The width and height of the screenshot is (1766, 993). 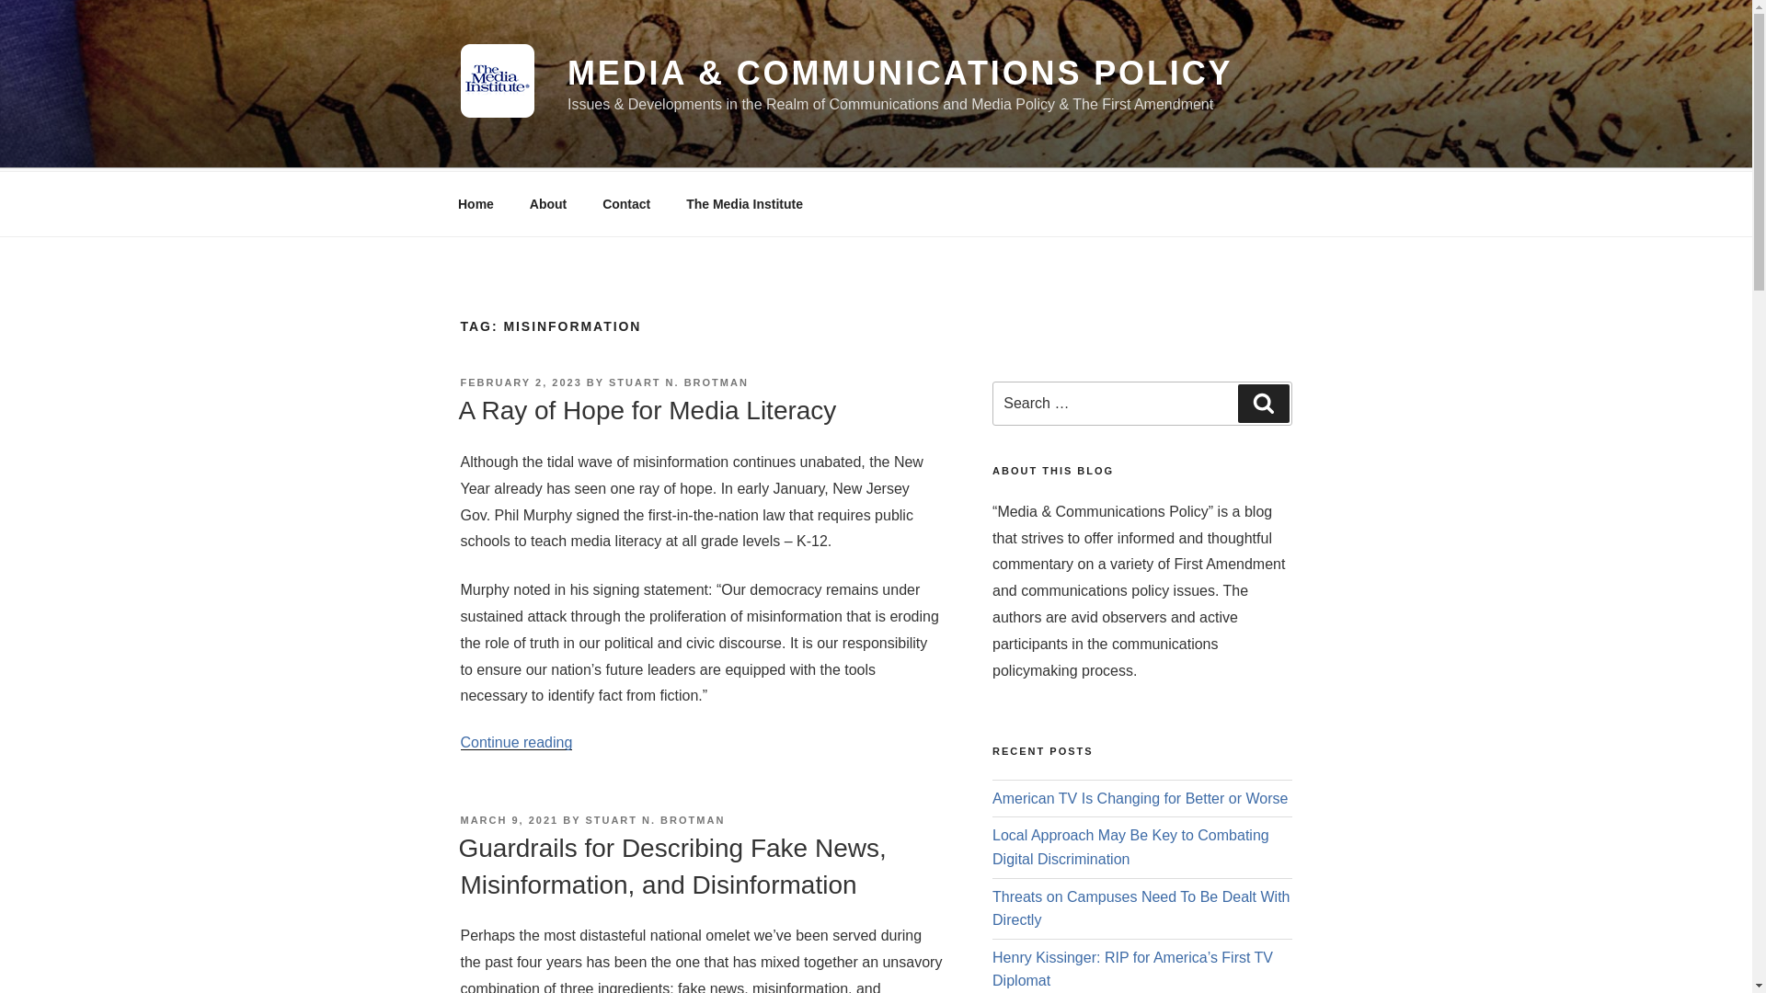 I want to click on Search, so click(x=1263, y=403).